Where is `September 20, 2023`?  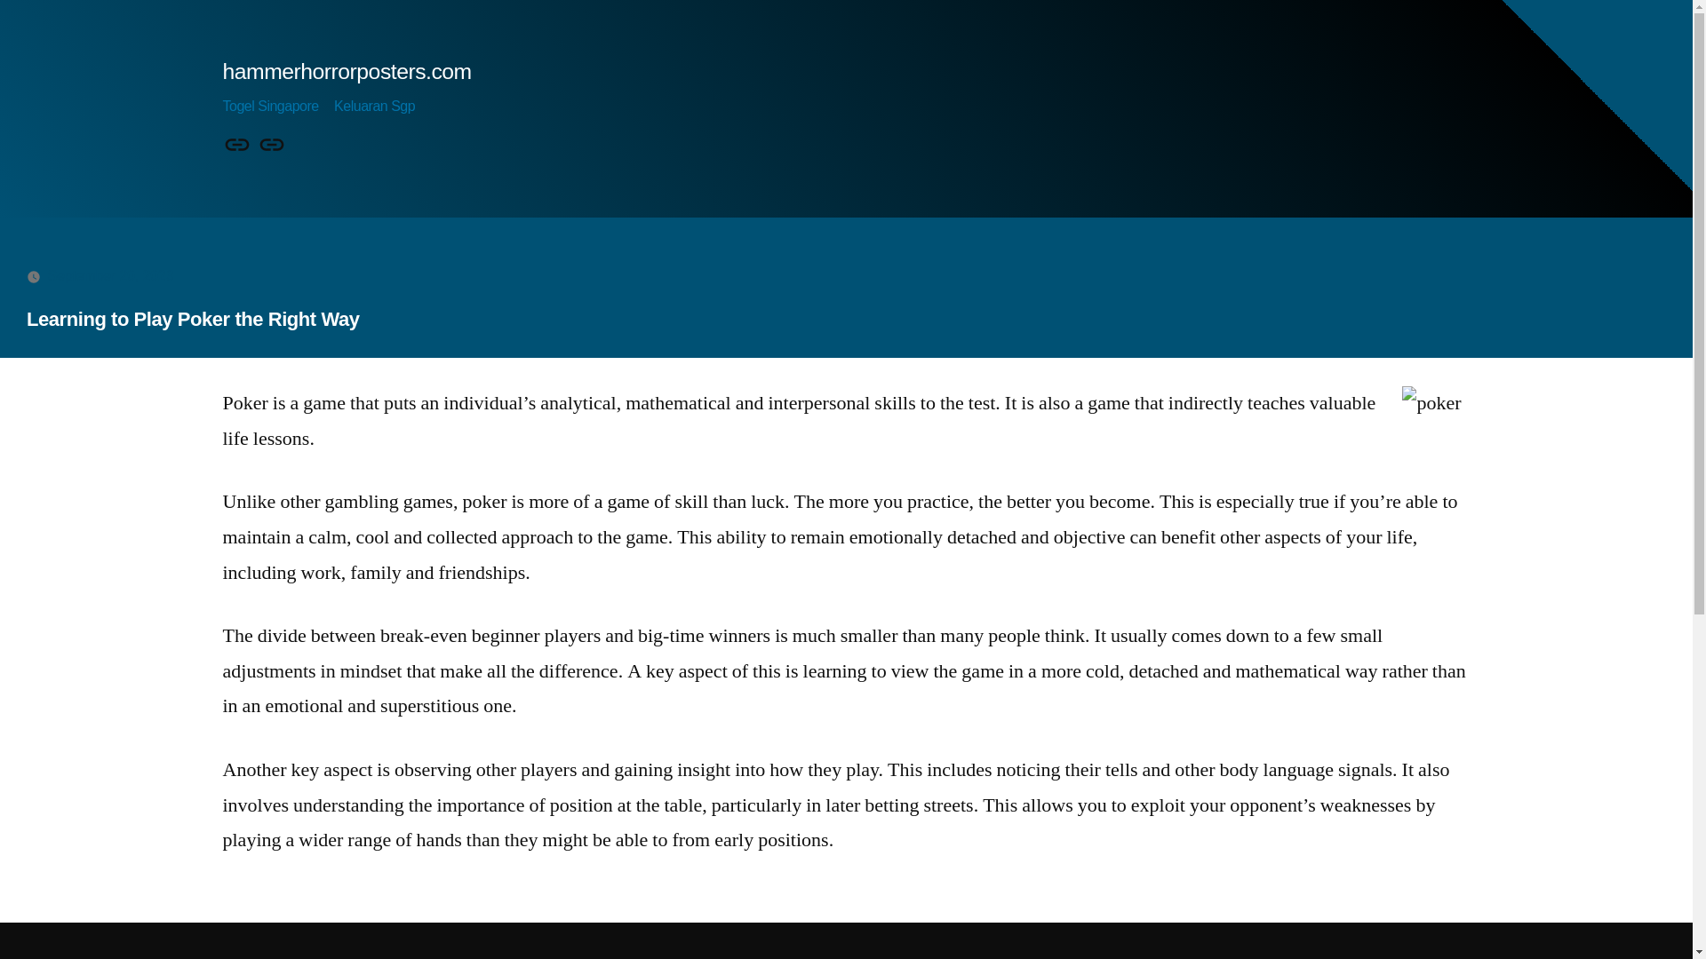 September 20, 2023 is located at coordinates (110, 275).